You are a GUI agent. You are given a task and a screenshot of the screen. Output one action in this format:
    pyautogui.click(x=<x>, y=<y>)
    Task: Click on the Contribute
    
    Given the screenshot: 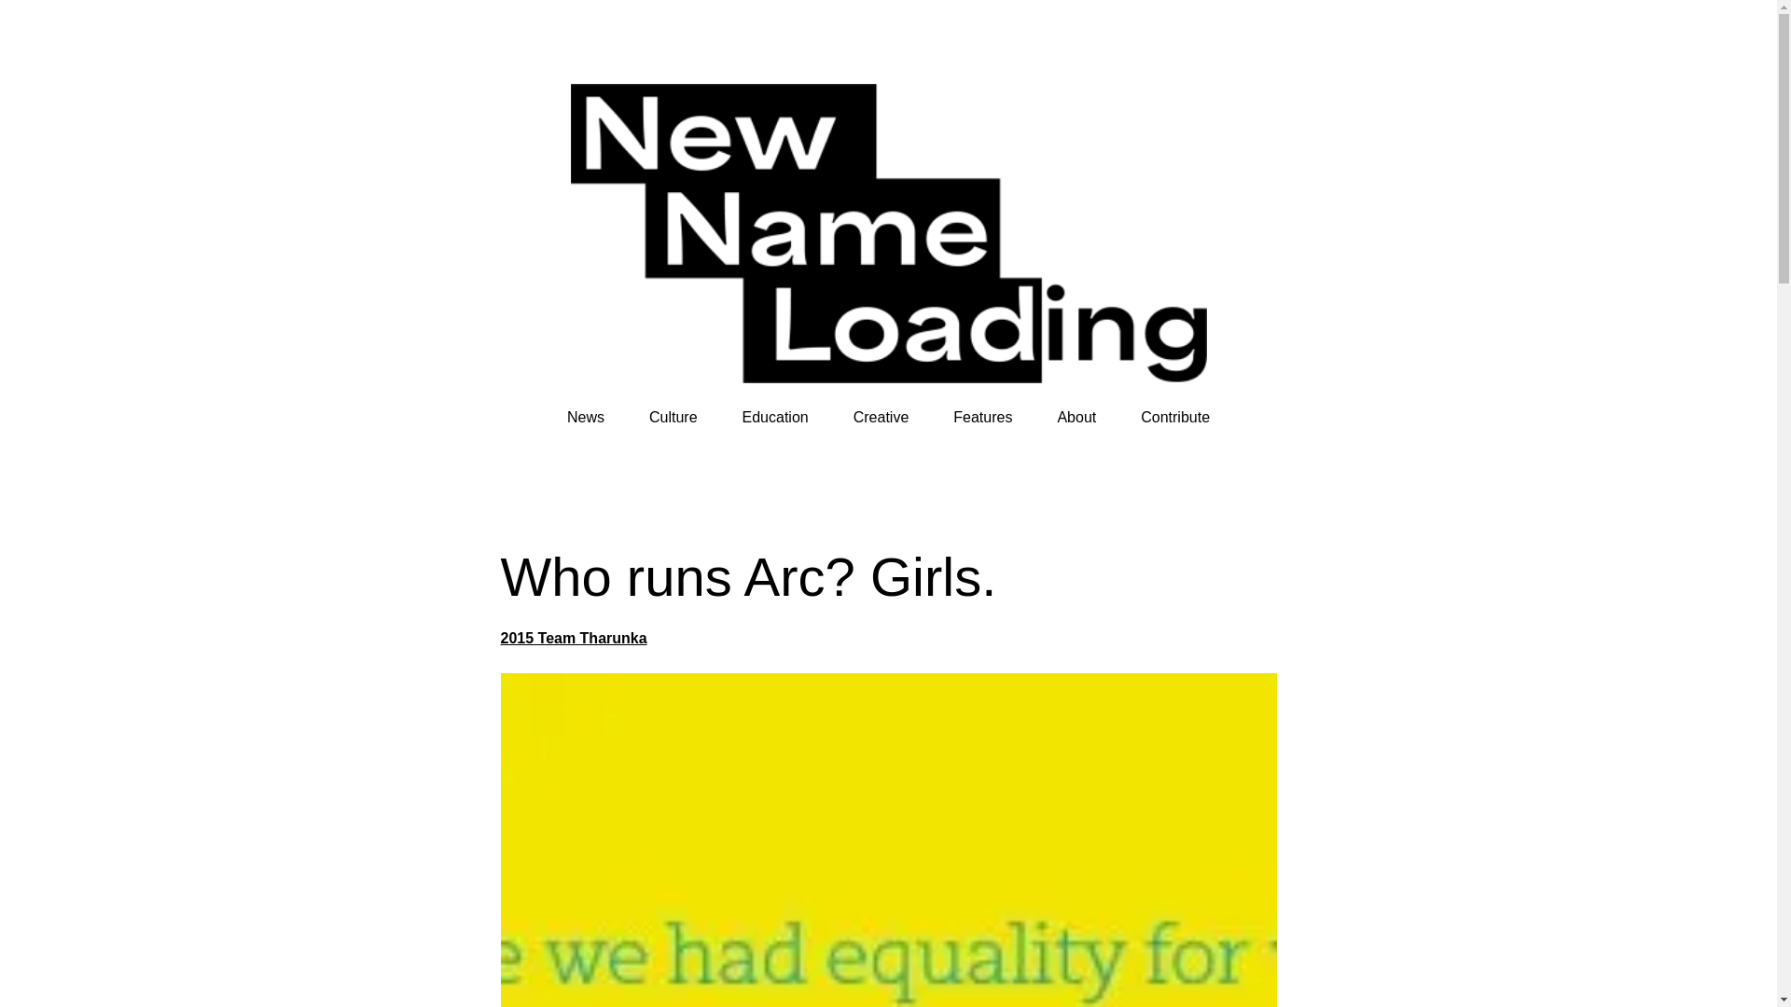 What is the action you would take?
    pyautogui.click(x=1175, y=418)
    